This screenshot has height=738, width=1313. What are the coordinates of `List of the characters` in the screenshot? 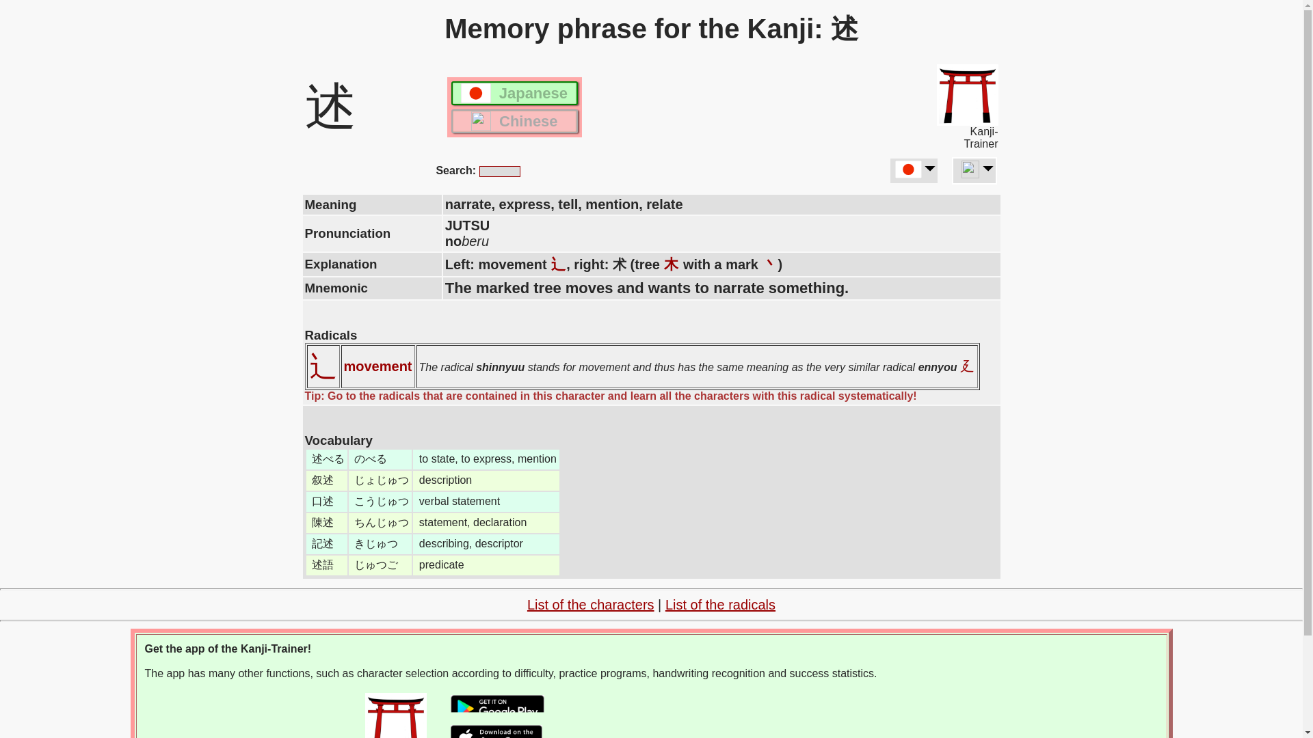 It's located at (591, 604).